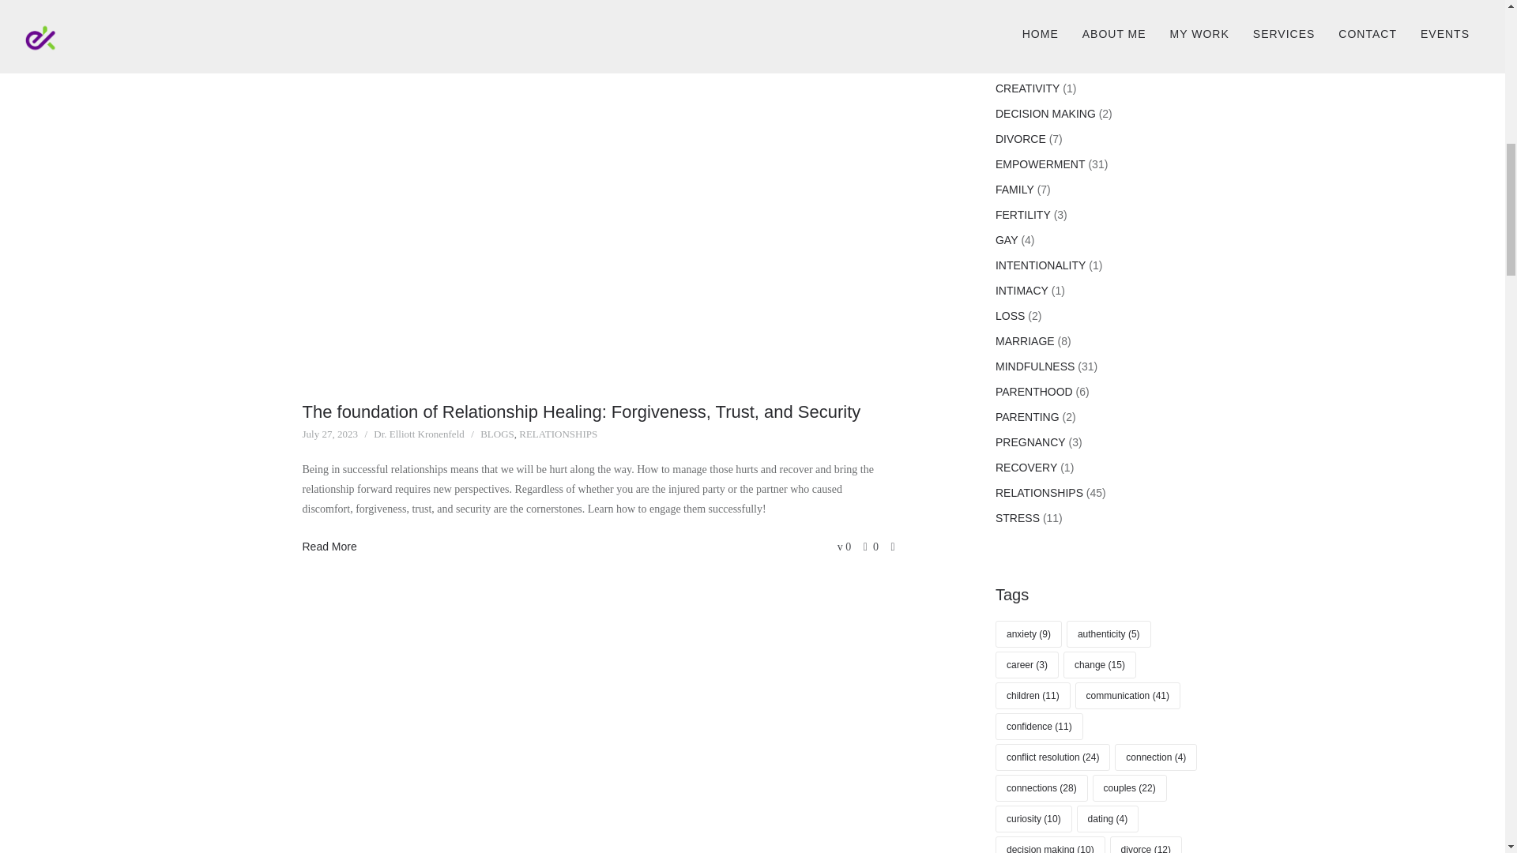 The image size is (1517, 853). What do you see at coordinates (497, 434) in the screenshot?
I see `BLOGS` at bounding box center [497, 434].